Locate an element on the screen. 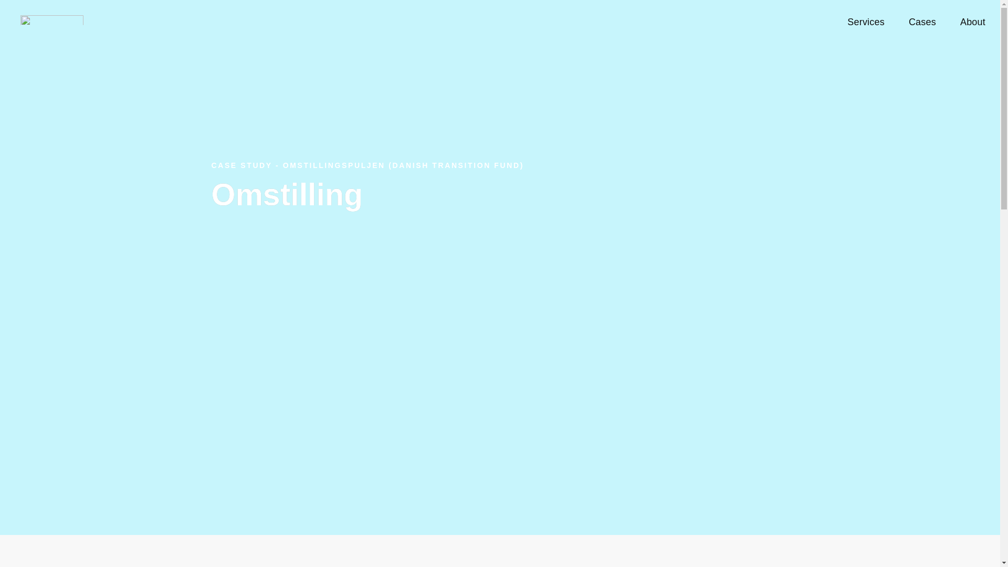 This screenshot has height=567, width=1008. Cases is located at coordinates (922, 22).